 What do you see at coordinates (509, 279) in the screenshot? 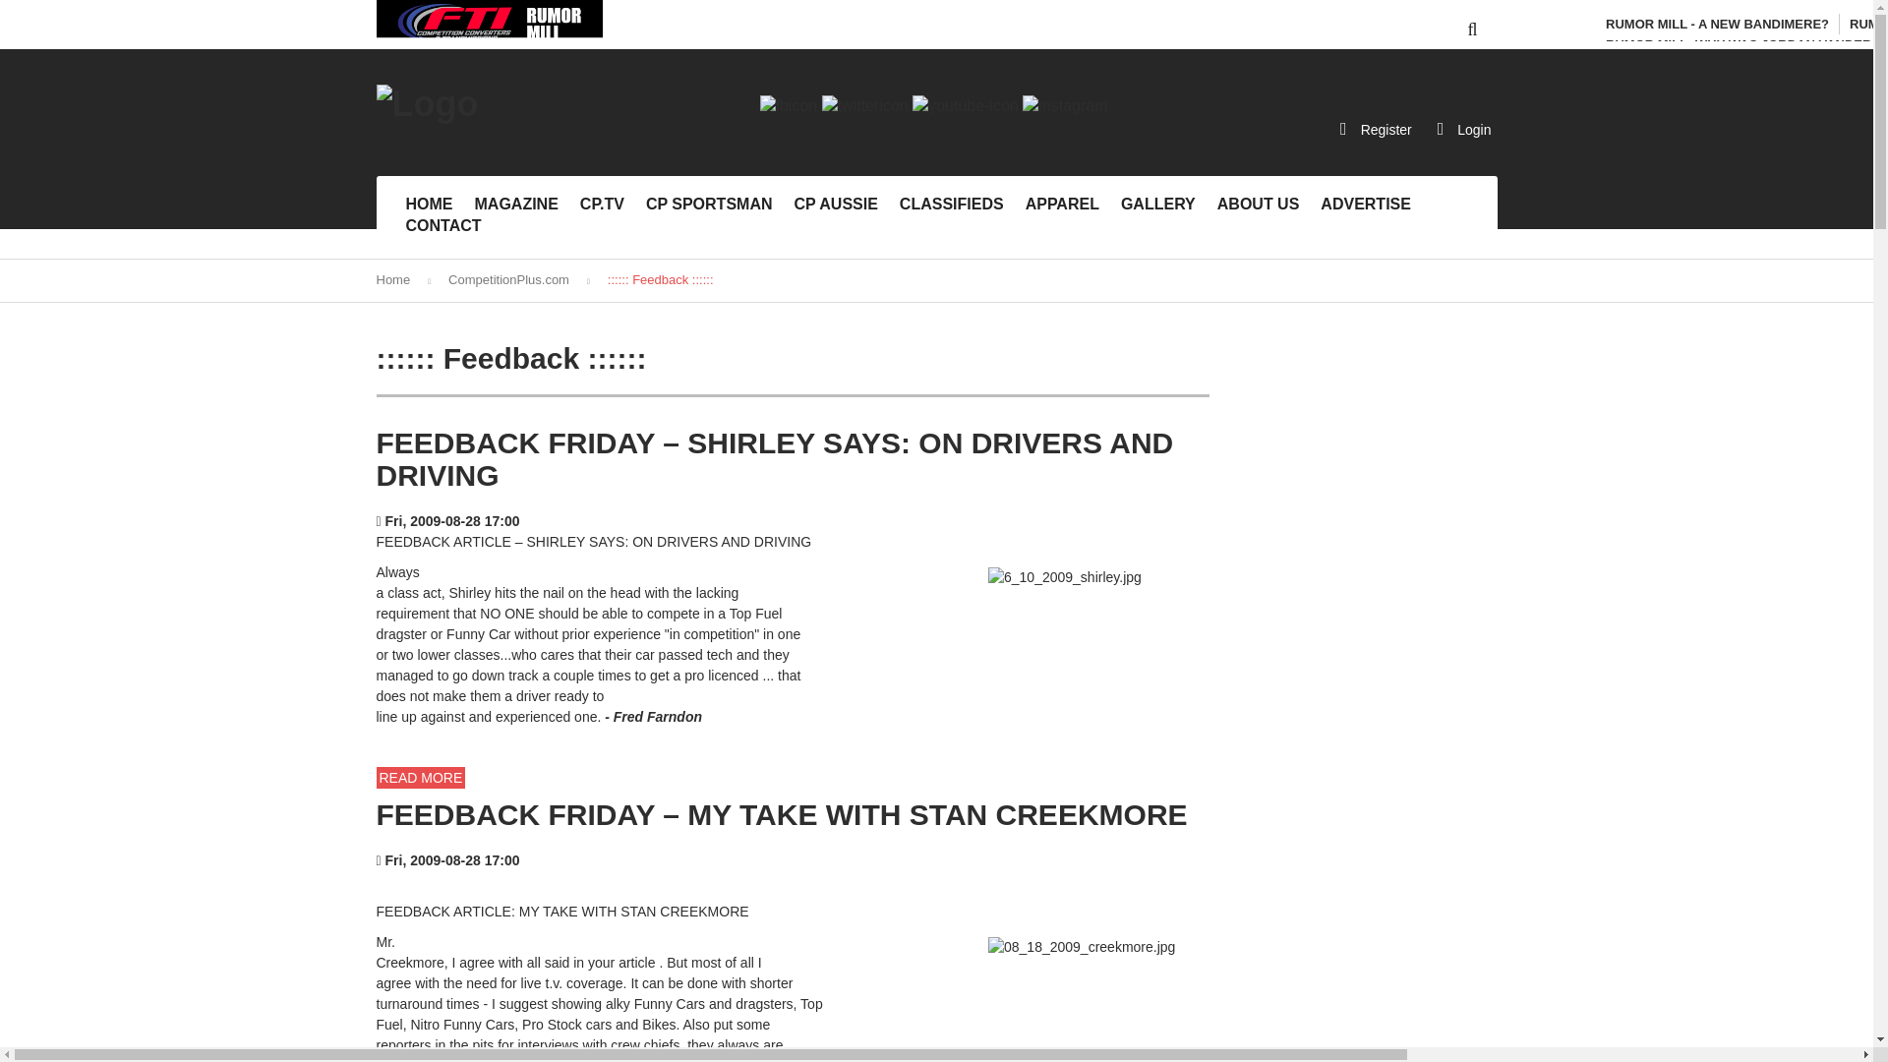
I see `CompetitionPlus.com` at bounding box center [509, 279].